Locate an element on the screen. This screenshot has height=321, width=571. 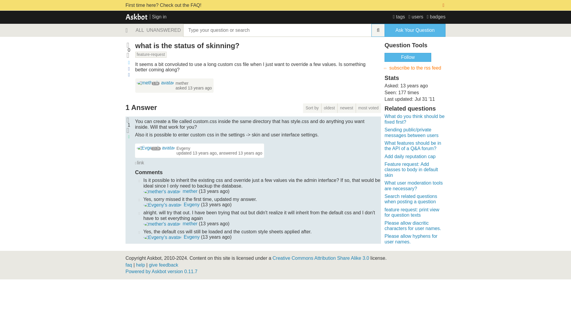
link is located at coordinates (139, 163).